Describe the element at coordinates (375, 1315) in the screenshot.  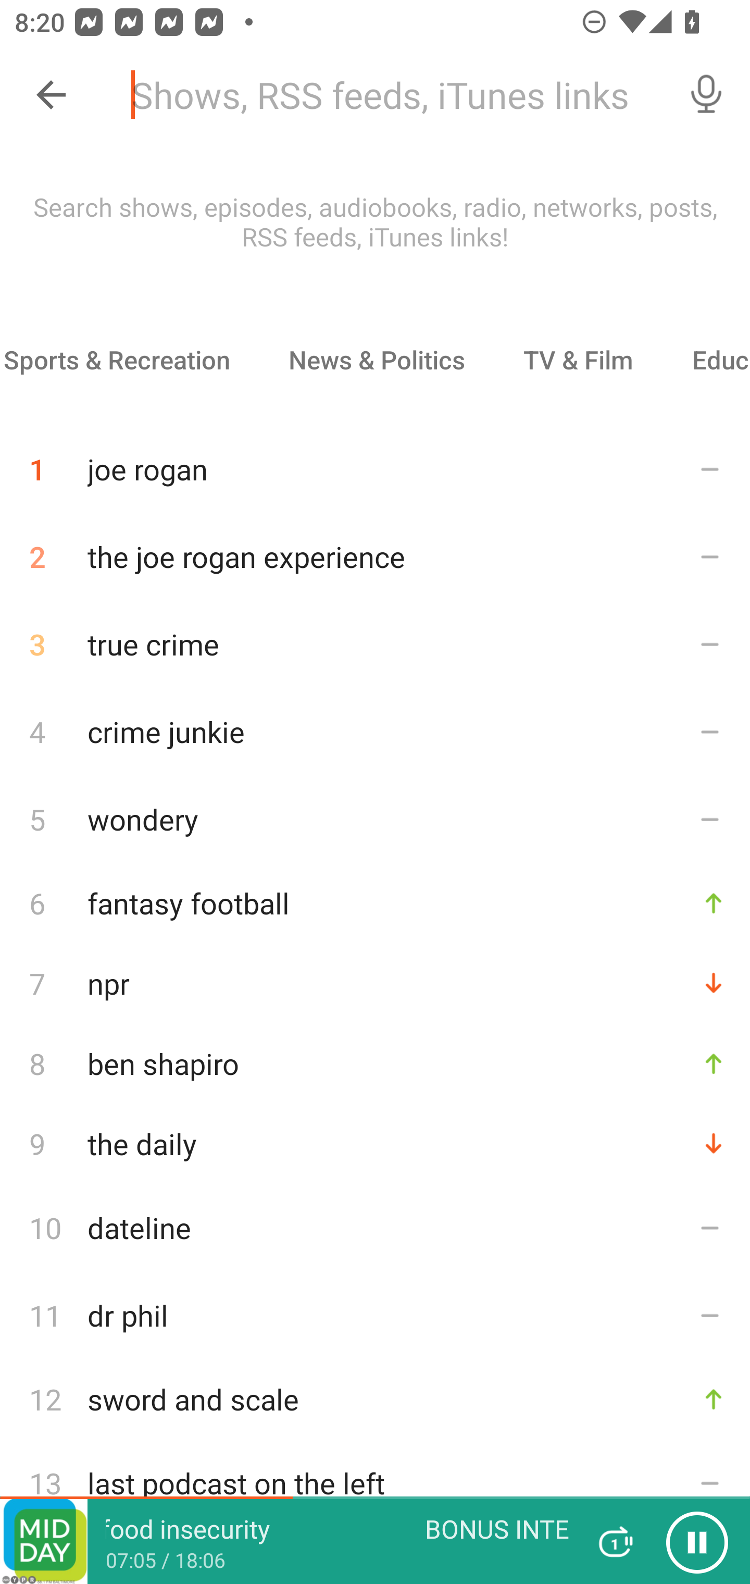
I see `11 dr phil` at that location.